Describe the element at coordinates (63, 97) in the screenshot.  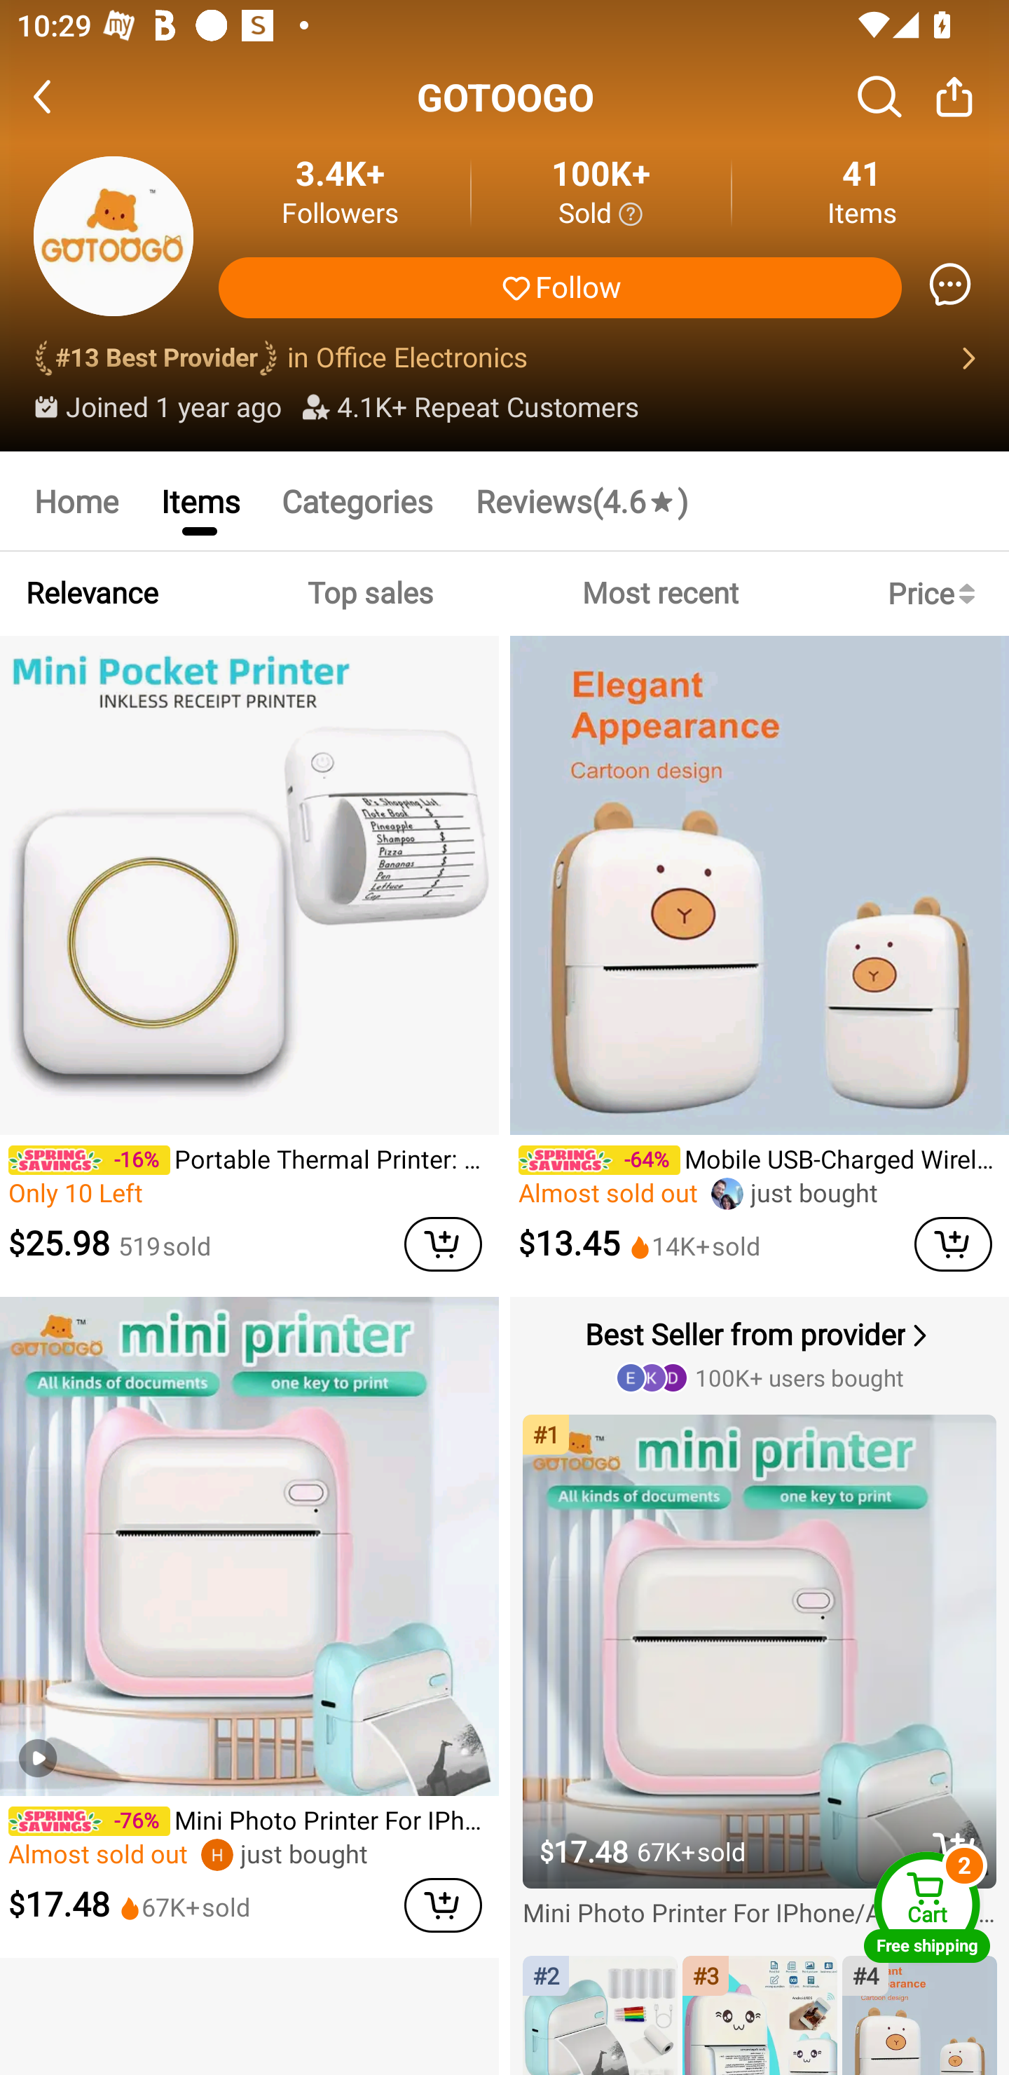
I see `back` at that location.